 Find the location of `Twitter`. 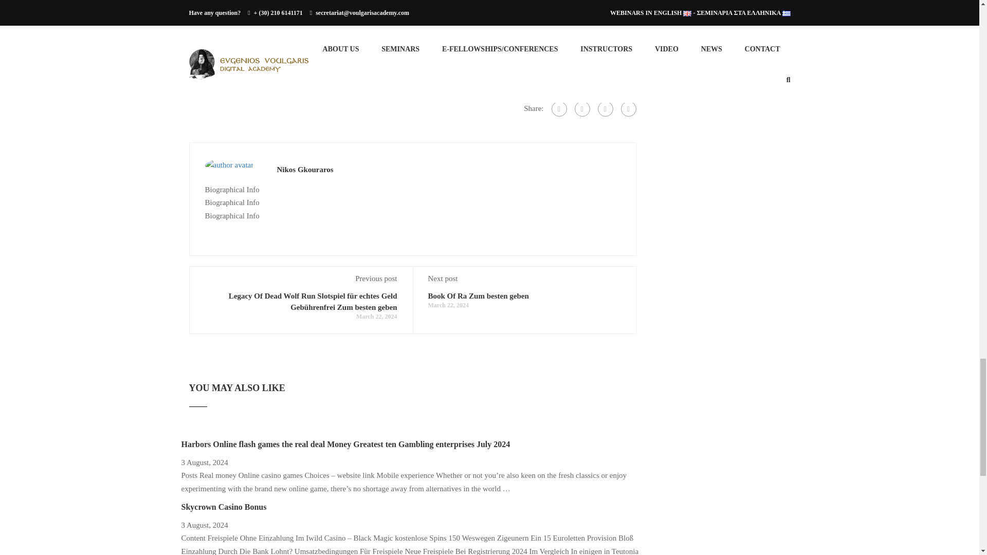

Twitter is located at coordinates (605, 108).